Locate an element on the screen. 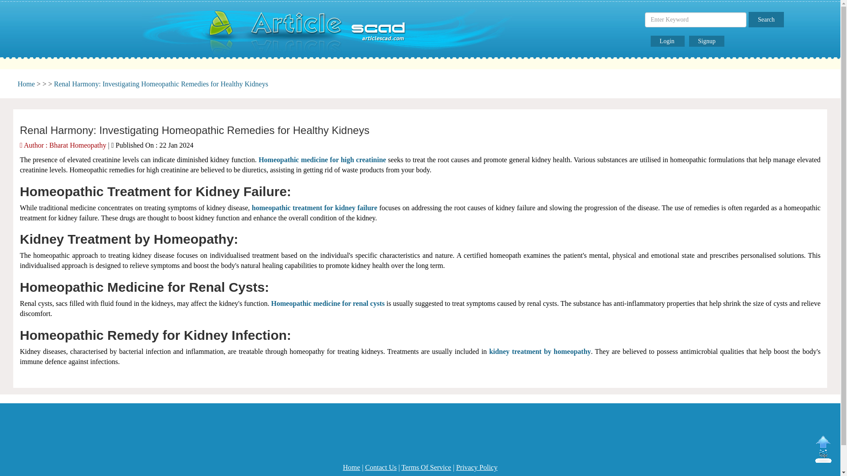 The height and width of the screenshot is (476, 847). Search is located at coordinates (766, 19).